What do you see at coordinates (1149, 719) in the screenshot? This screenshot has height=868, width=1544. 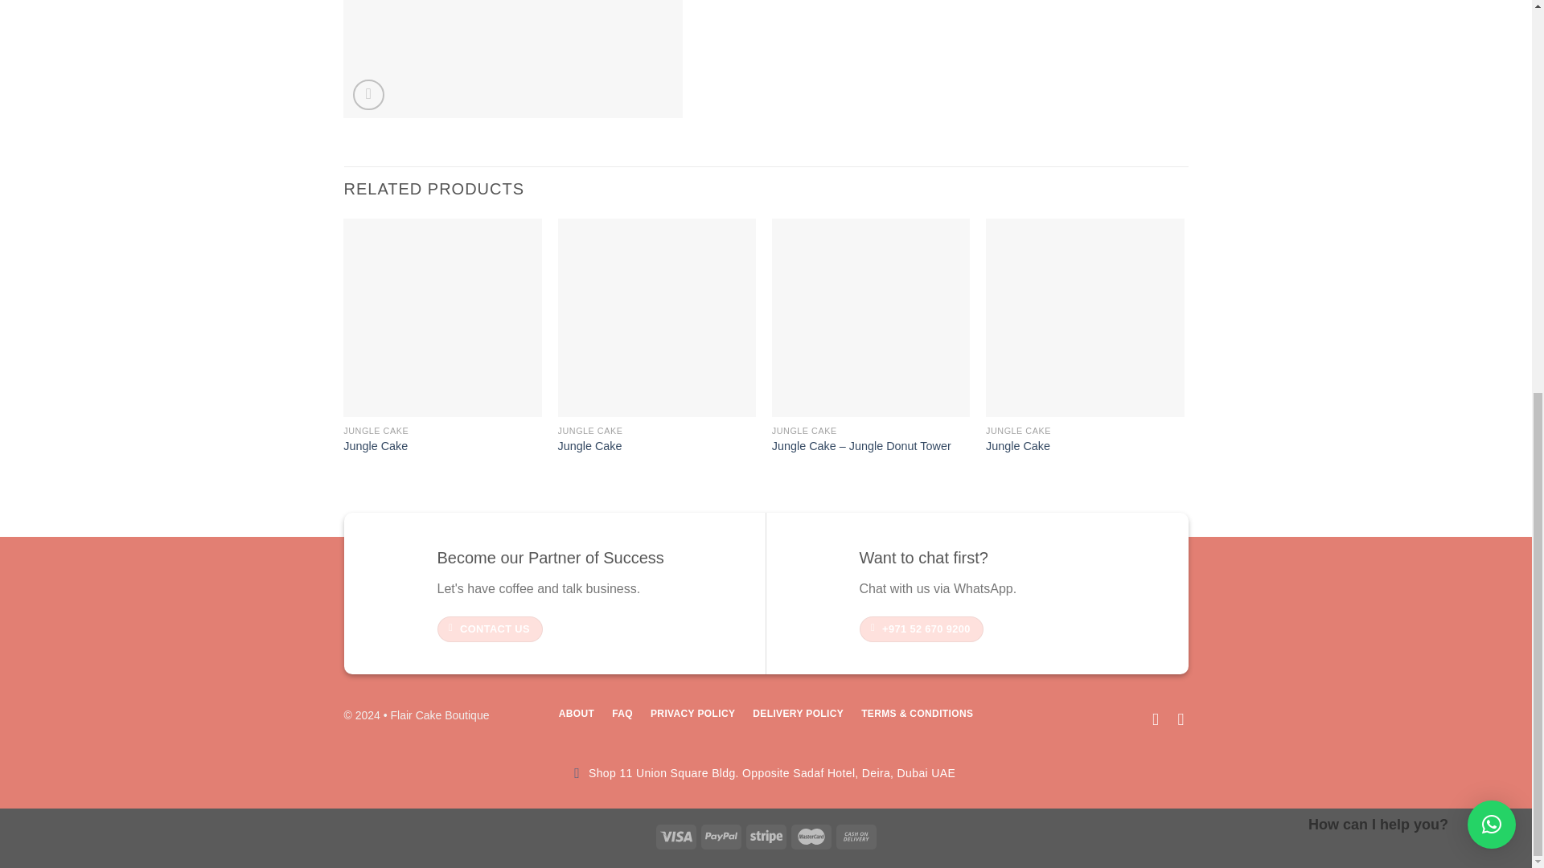 I see `Follow on Facebook` at bounding box center [1149, 719].